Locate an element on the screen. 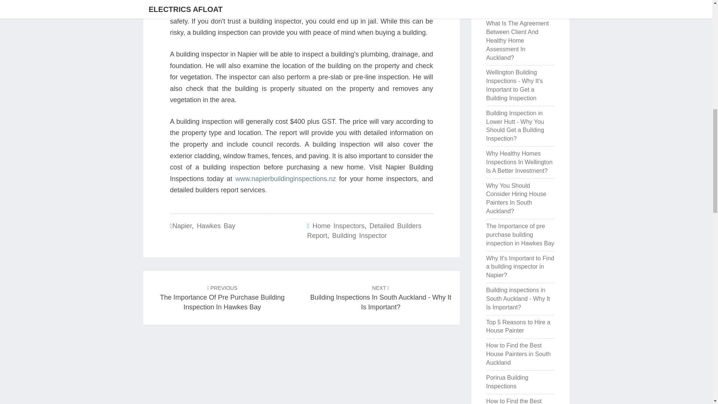 The width and height of the screenshot is (718, 404). Home Inspectors is located at coordinates (338, 226).